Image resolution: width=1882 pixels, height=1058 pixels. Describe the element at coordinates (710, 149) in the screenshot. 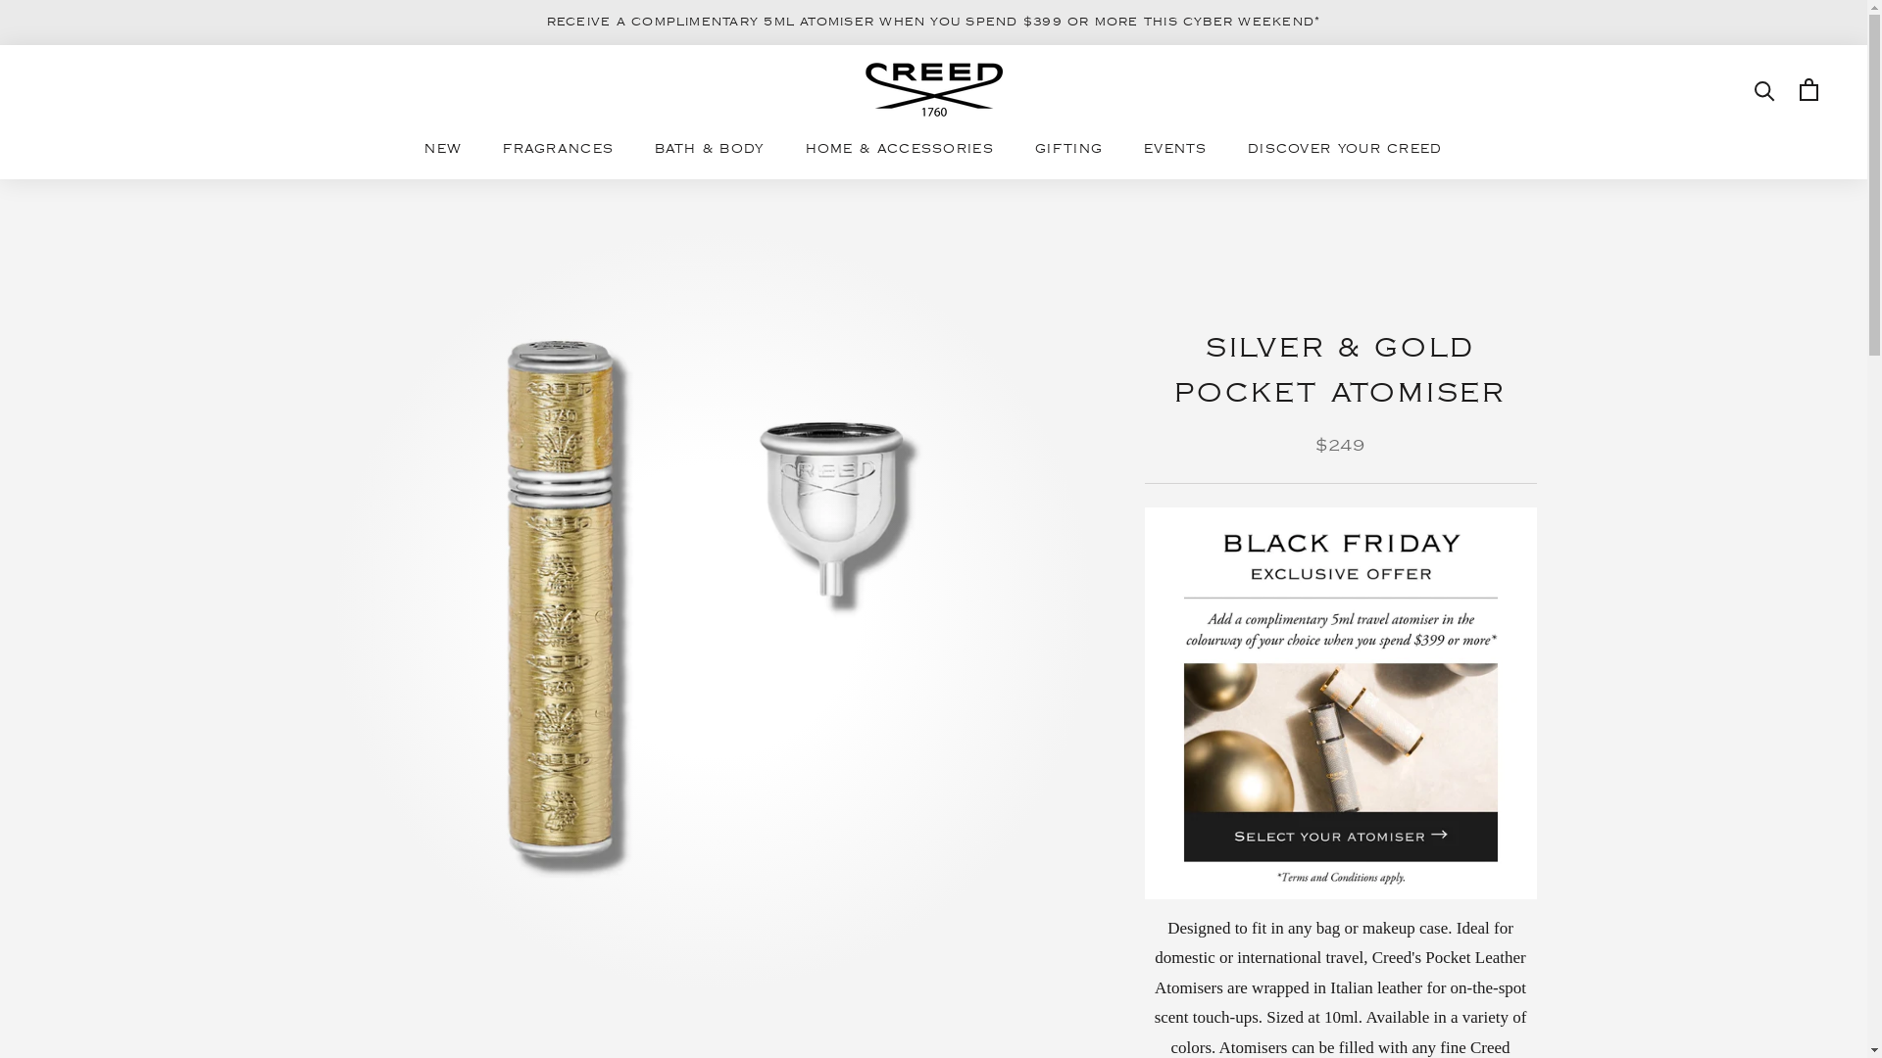

I see `BATH & BODY` at that location.